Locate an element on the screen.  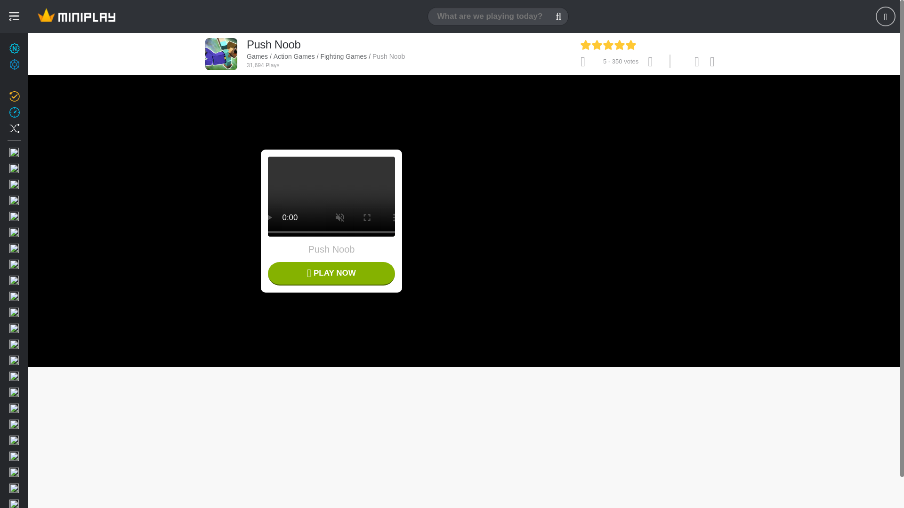
Games is located at coordinates (76, 16).